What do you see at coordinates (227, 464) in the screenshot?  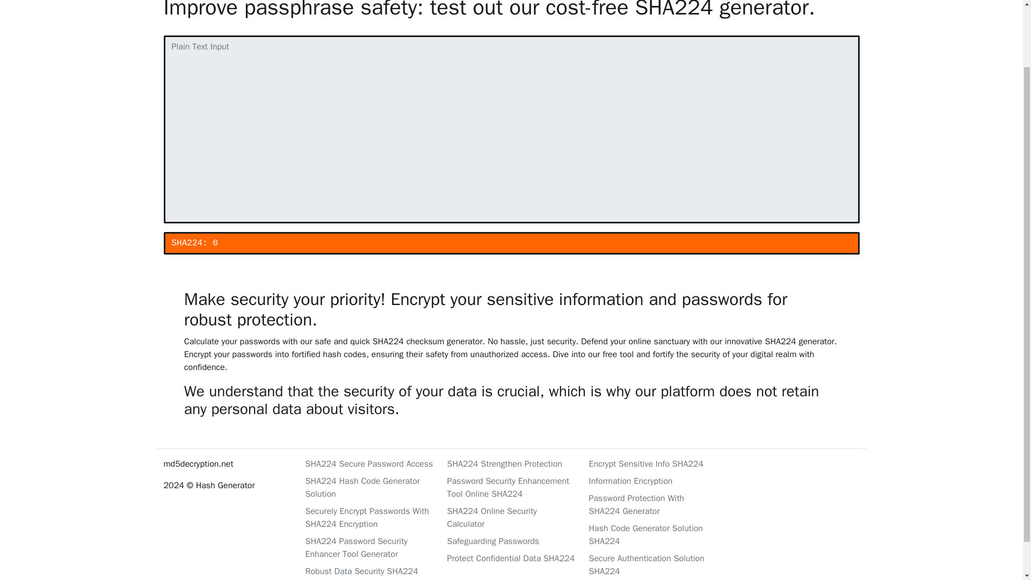 I see `md5decryption.net` at bounding box center [227, 464].